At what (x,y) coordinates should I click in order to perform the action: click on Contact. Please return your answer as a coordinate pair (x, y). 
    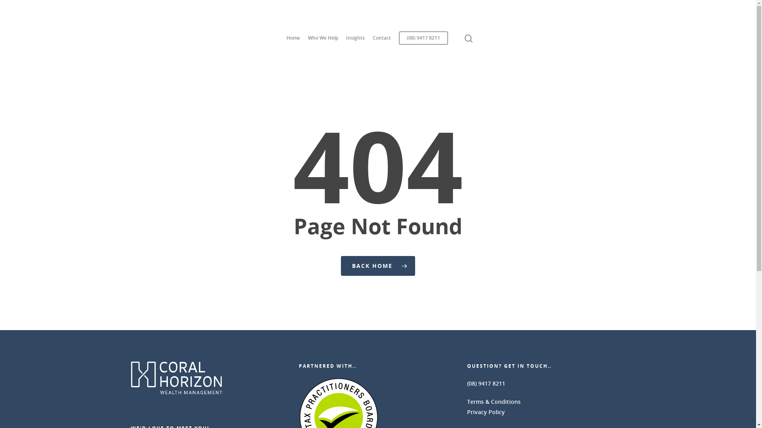
    Looking at the image, I should click on (382, 42).